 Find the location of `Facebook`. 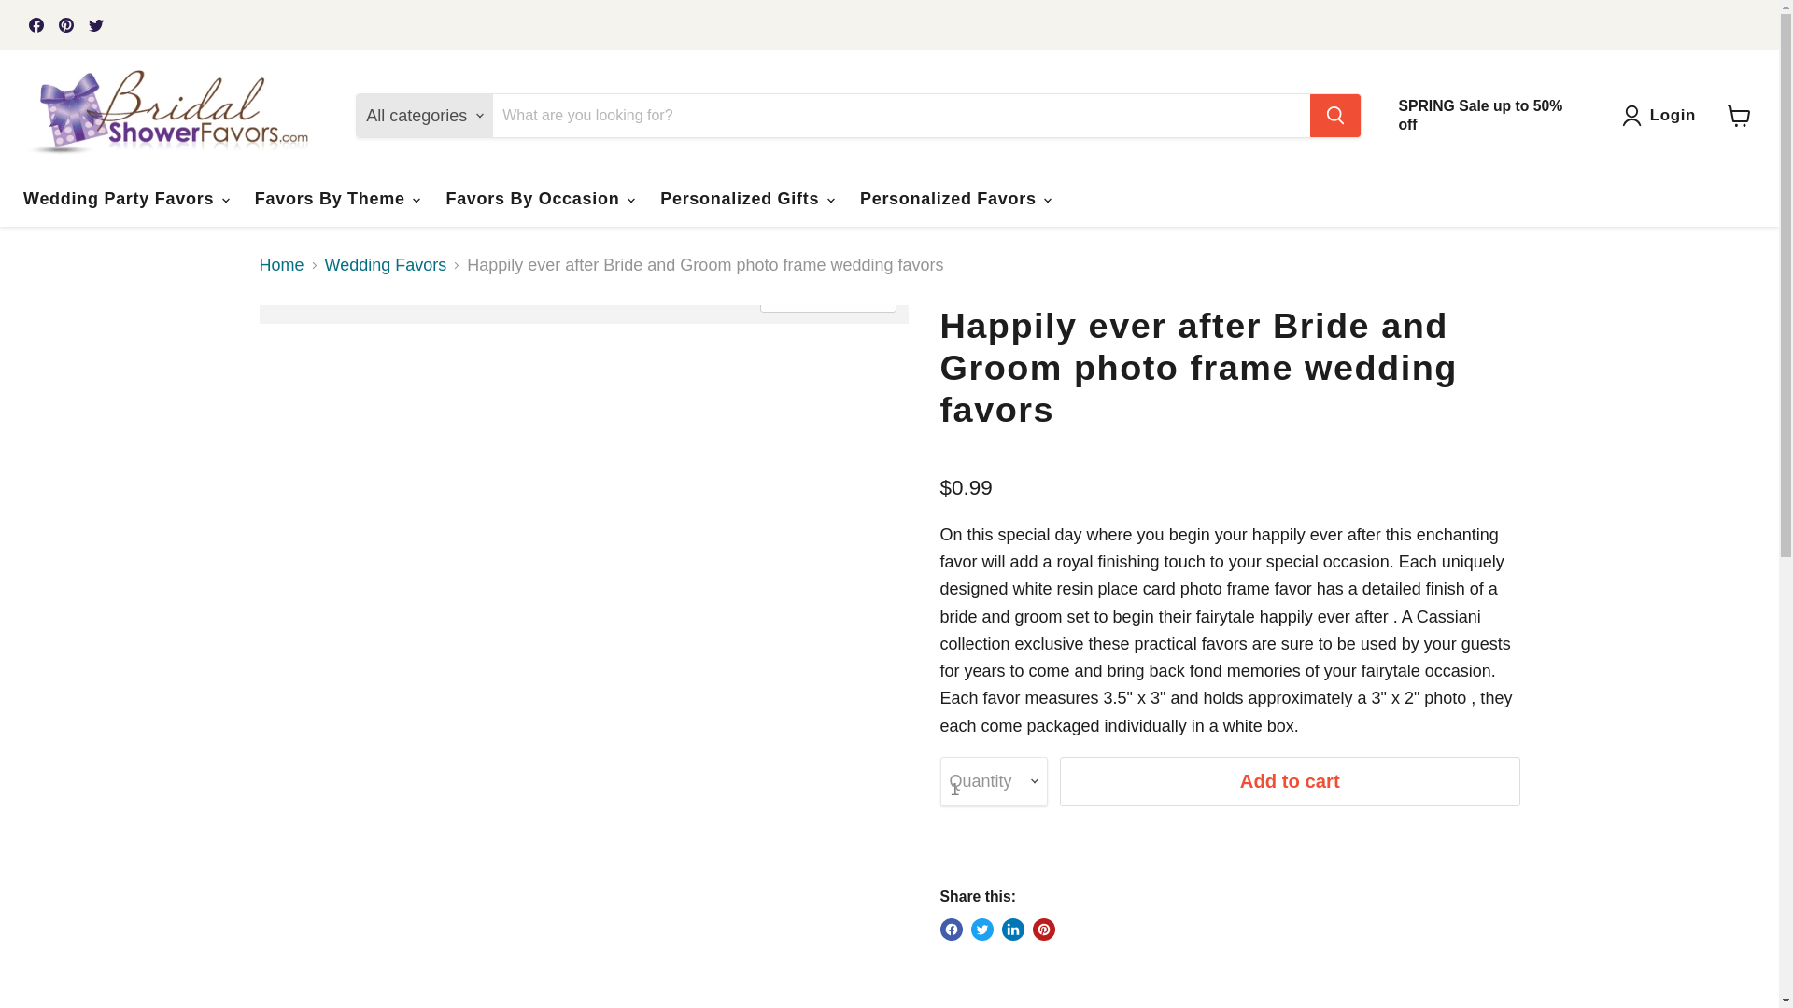

Facebook is located at coordinates (35, 24).